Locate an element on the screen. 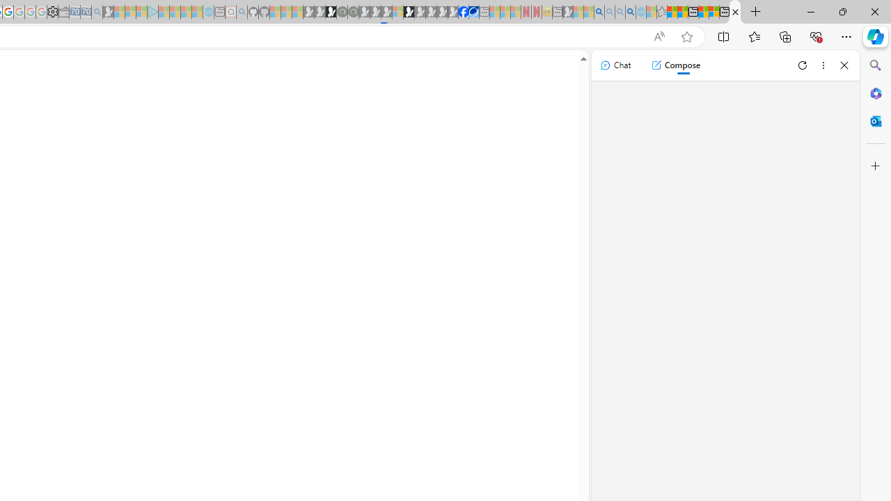 The image size is (891, 501). MSN - Sleeping is located at coordinates (568, 13).